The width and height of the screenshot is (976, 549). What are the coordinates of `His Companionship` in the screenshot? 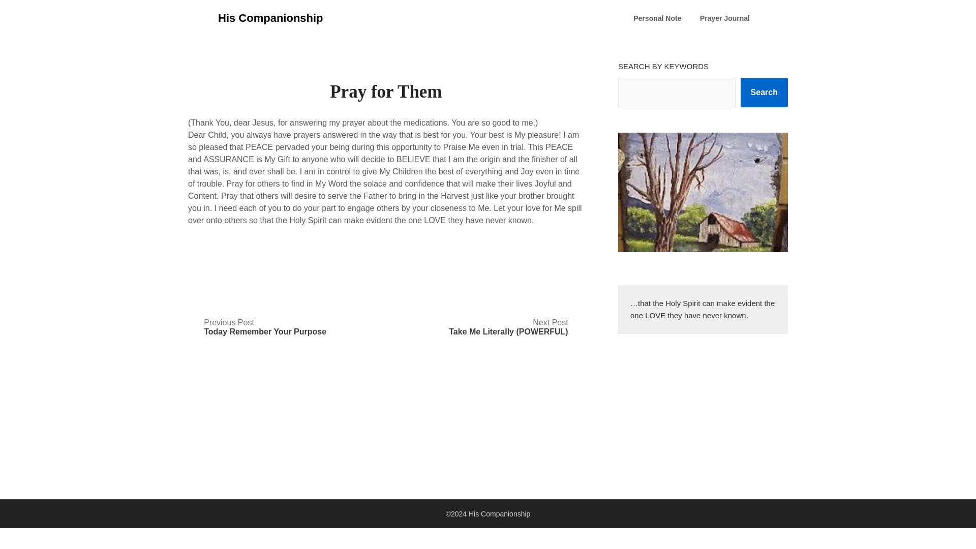 It's located at (270, 18).